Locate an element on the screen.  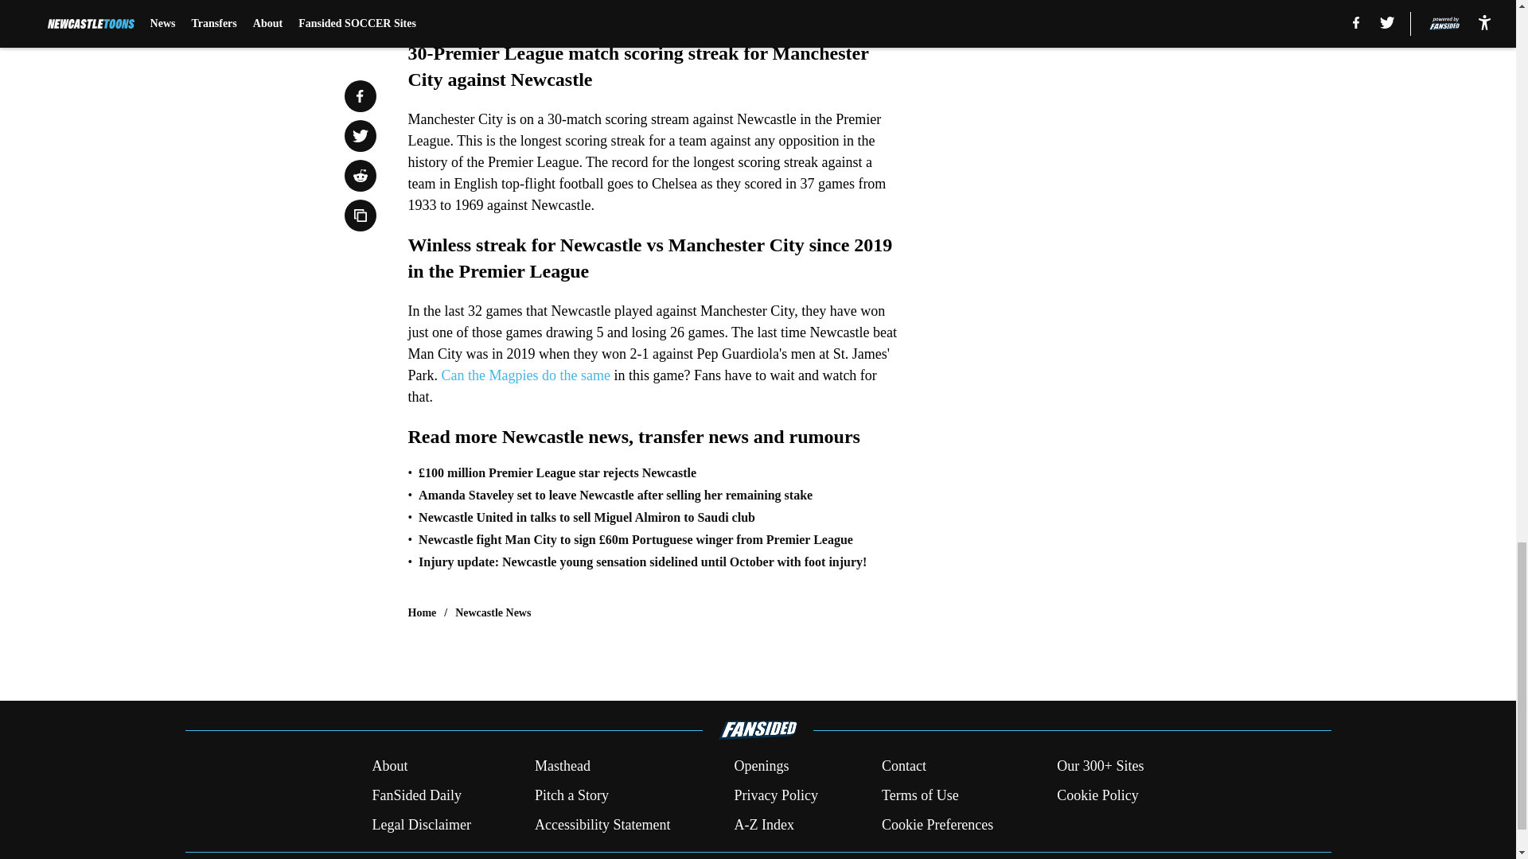
Cookie Preferences is located at coordinates (937, 824).